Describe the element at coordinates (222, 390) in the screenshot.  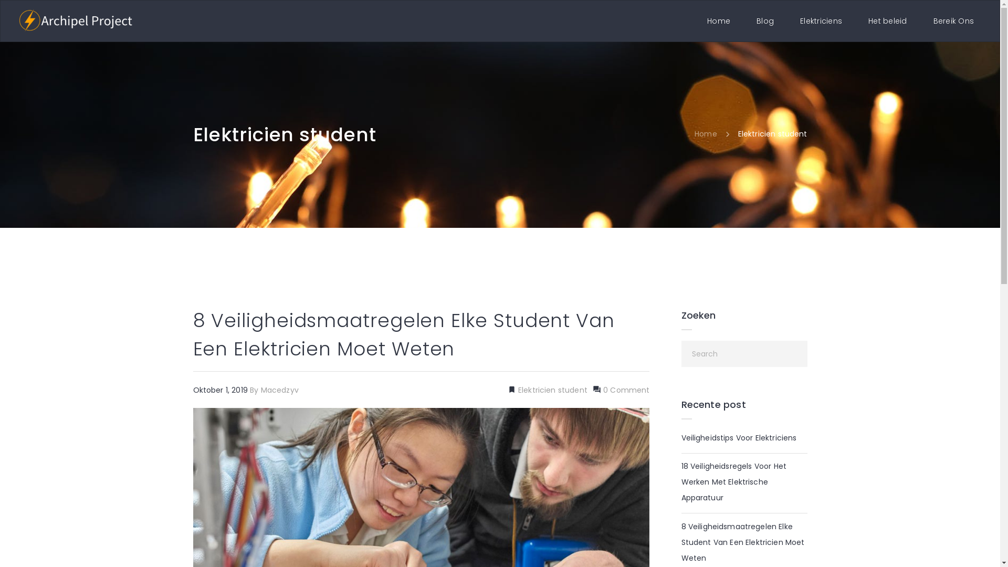
I see `Oktober 1, 2019` at that location.